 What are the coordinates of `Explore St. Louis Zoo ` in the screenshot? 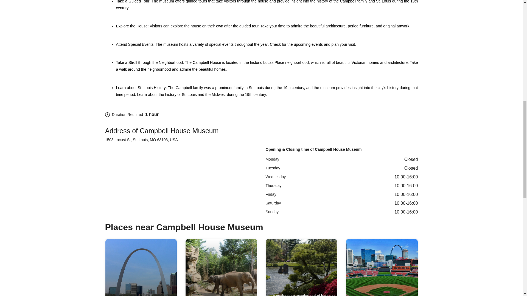 It's located at (221, 267).